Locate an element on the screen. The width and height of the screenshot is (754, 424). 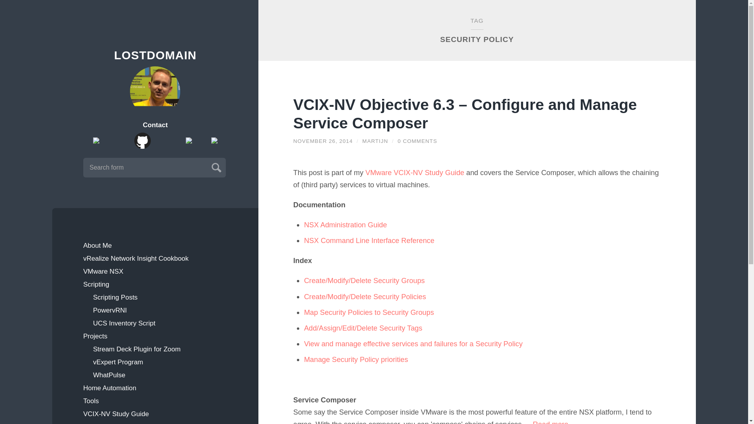
Stream Deck Plugin for Zoom is located at coordinates (160, 349).